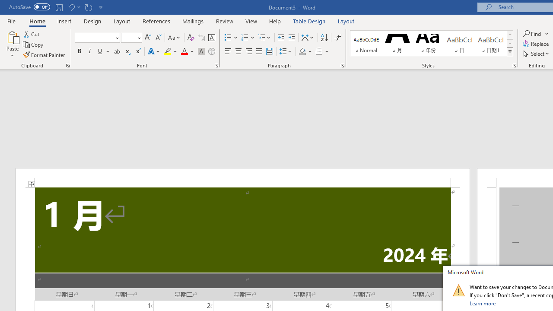 The image size is (553, 311). Describe the element at coordinates (232, 38) in the screenshot. I see `Bullets` at that location.